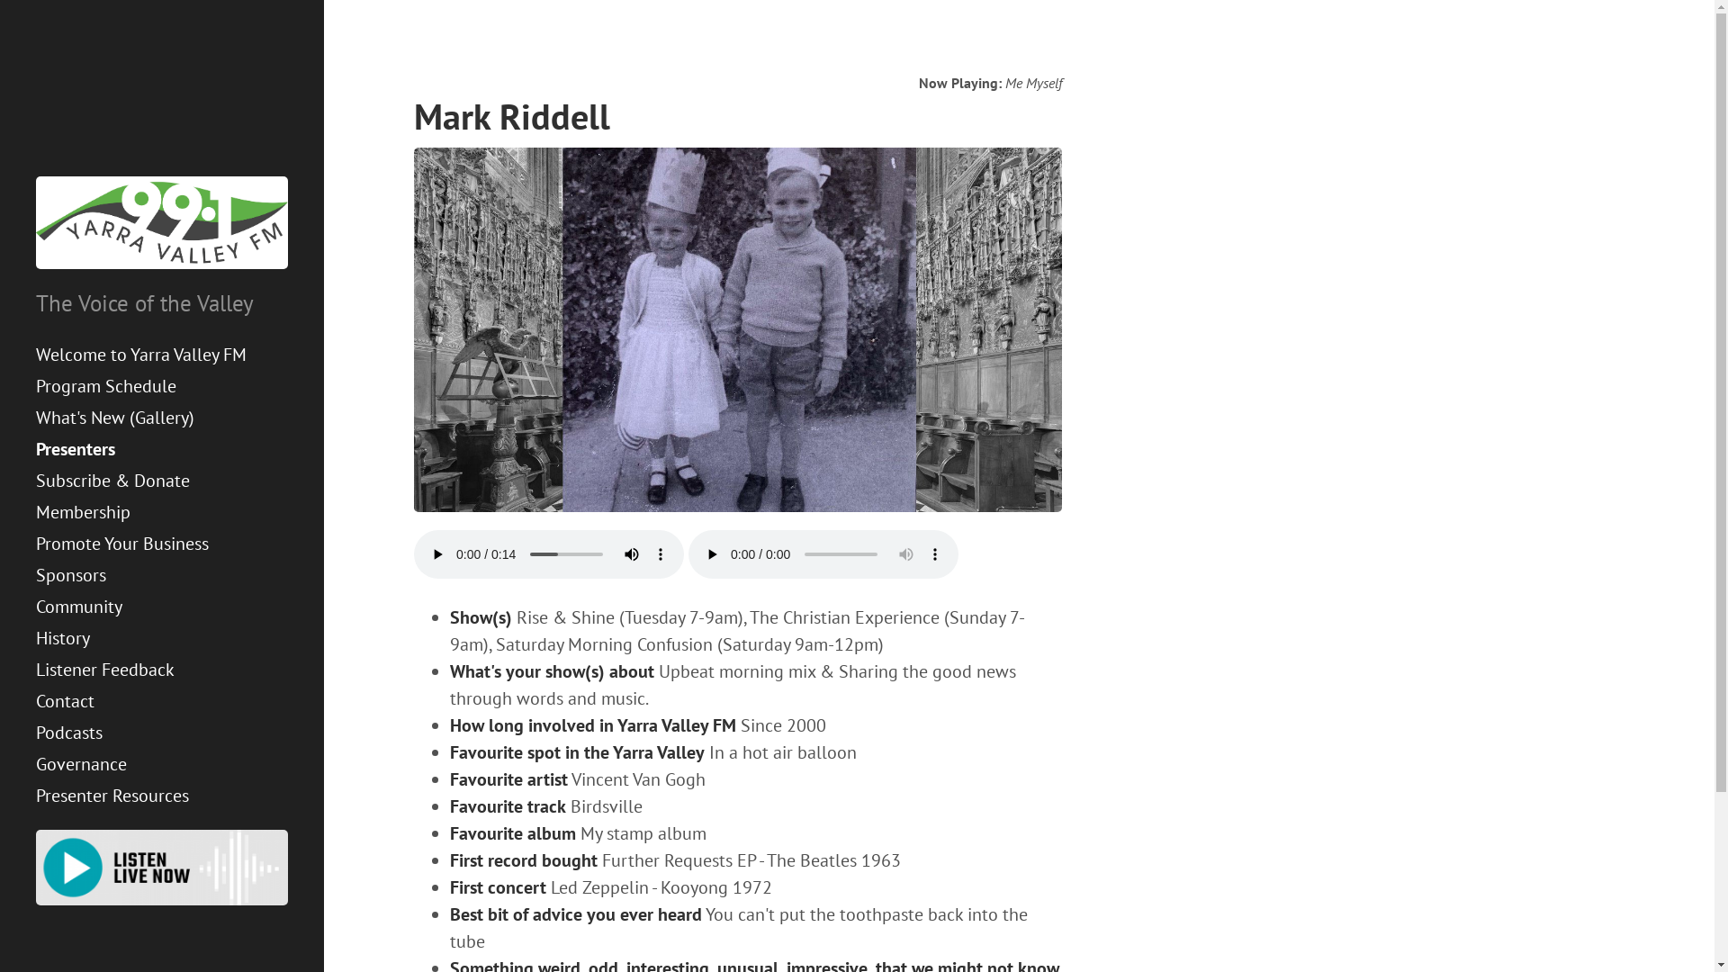 This screenshot has height=972, width=1728. I want to click on Podcasts, so click(162, 733).